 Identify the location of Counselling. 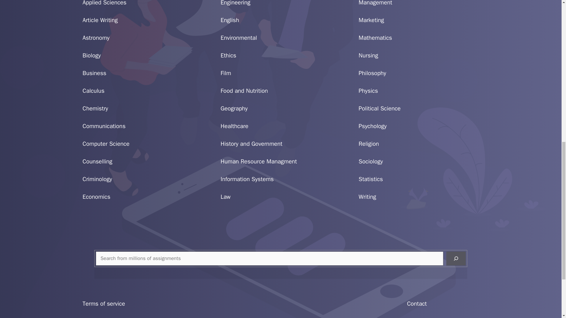
(97, 161).